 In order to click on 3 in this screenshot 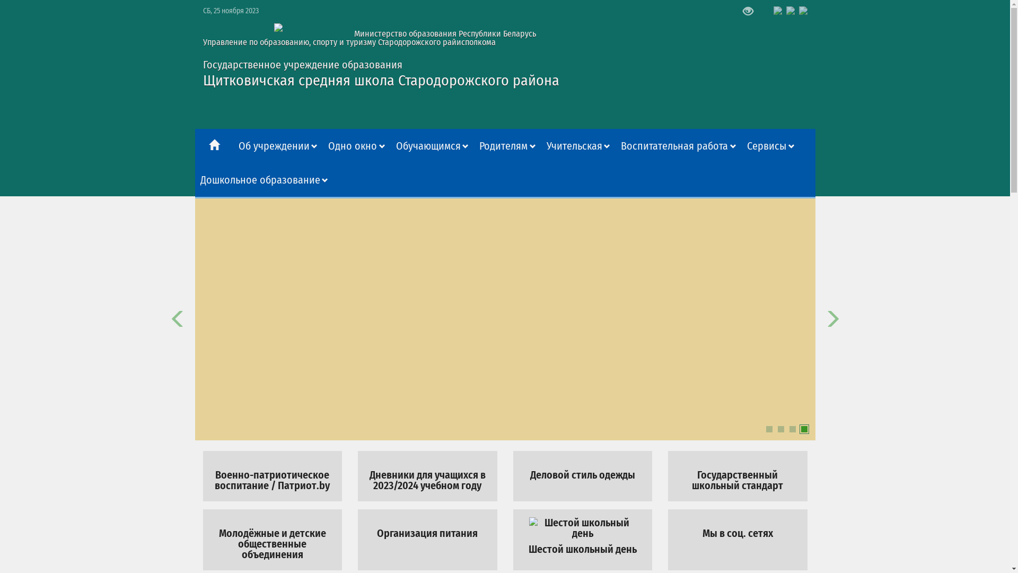, I will do `click(792, 429)`.